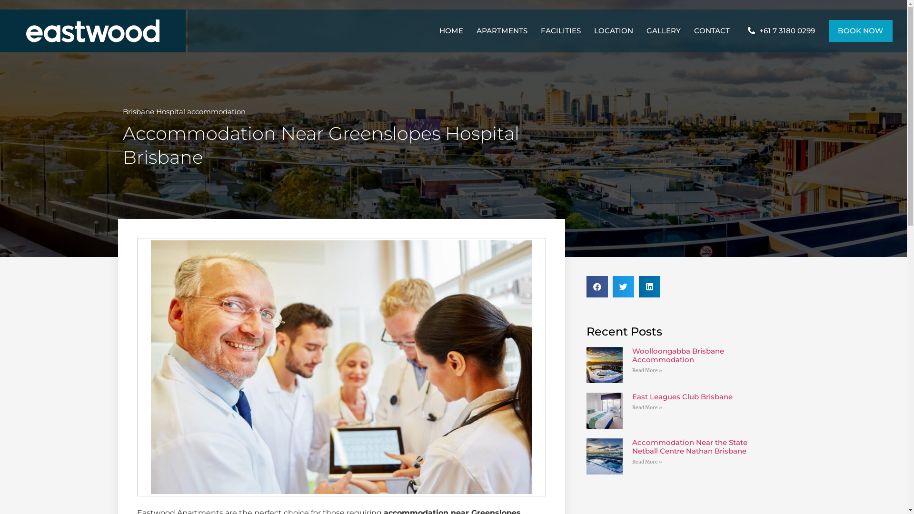 Image resolution: width=914 pixels, height=514 pixels. What do you see at coordinates (861, 31) in the screenshot?
I see `BOOK NOW` at bounding box center [861, 31].